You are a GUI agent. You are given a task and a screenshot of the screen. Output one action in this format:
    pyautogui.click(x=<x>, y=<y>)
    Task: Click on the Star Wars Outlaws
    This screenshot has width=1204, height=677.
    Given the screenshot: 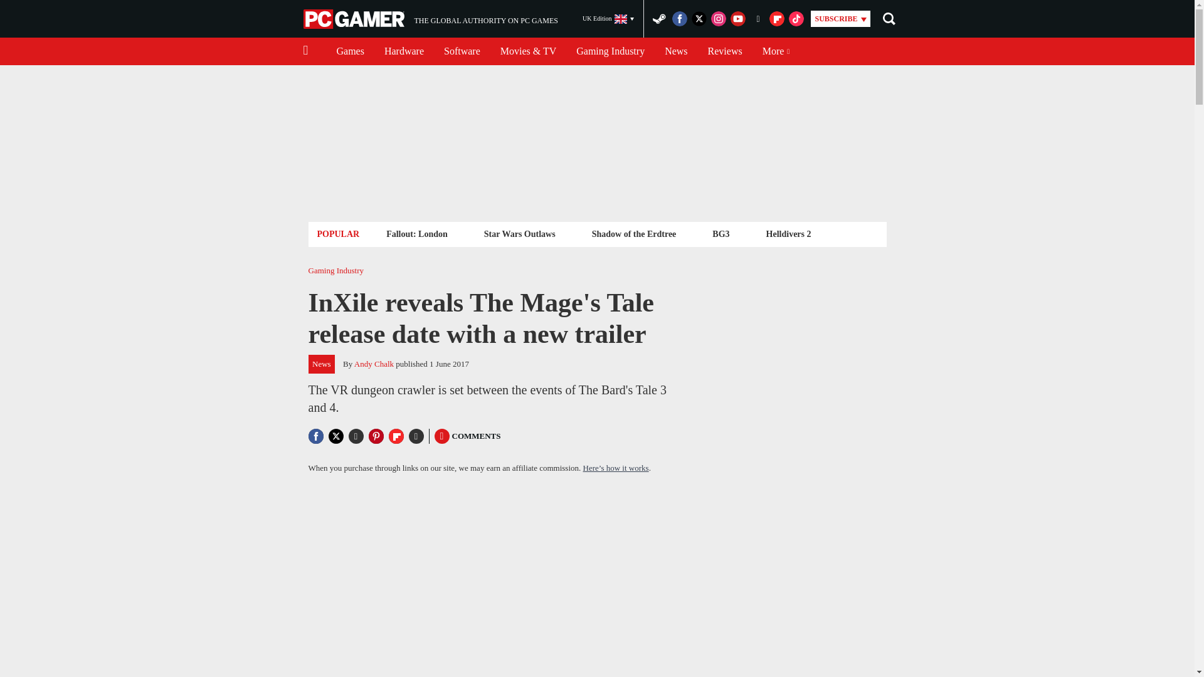 What is the action you would take?
    pyautogui.click(x=519, y=233)
    